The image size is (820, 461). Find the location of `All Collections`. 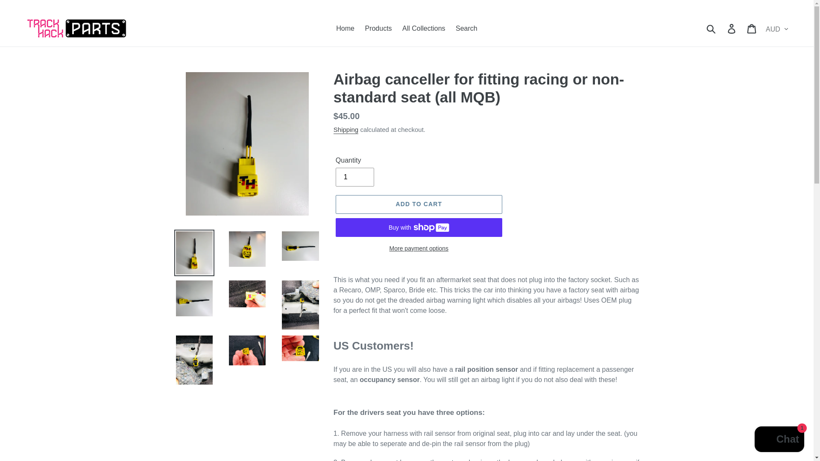

All Collections is located at coordinates (424, 28).